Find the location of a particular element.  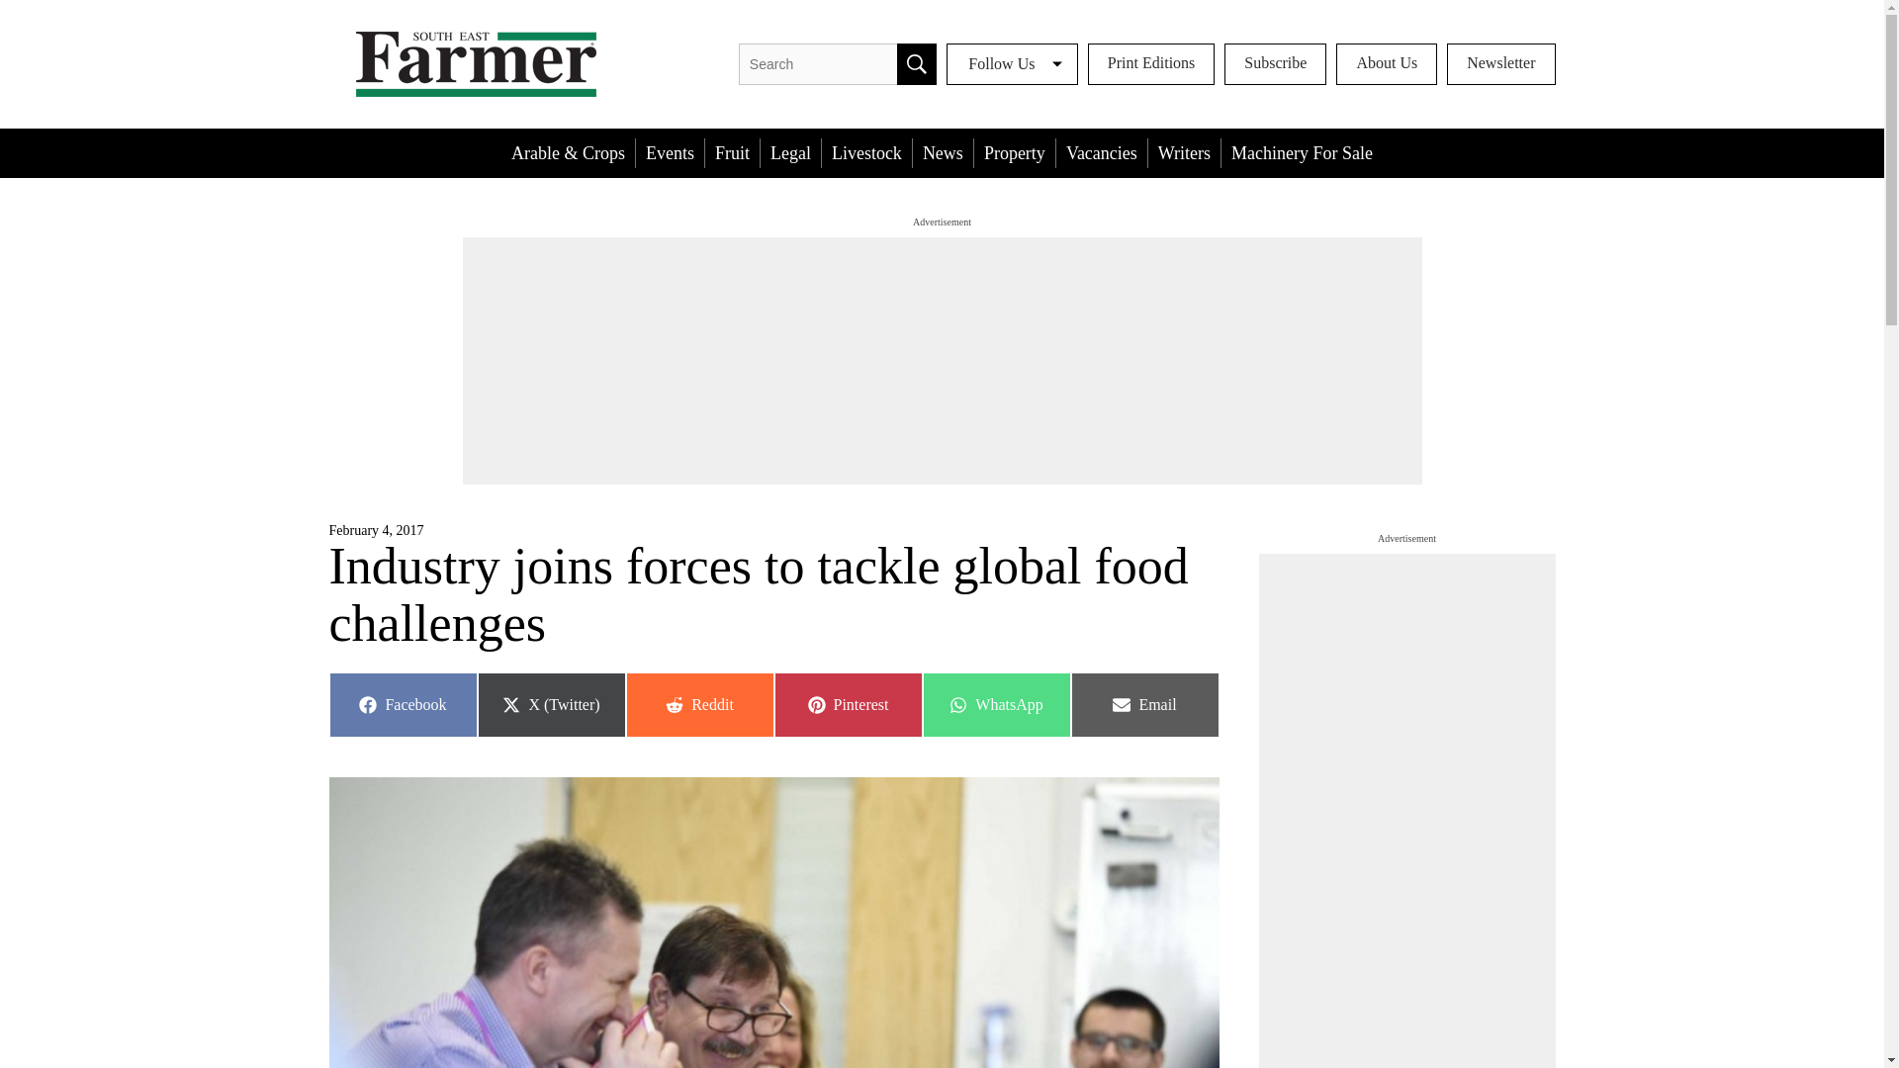

Vacancies is located at coordinates (943, 152).